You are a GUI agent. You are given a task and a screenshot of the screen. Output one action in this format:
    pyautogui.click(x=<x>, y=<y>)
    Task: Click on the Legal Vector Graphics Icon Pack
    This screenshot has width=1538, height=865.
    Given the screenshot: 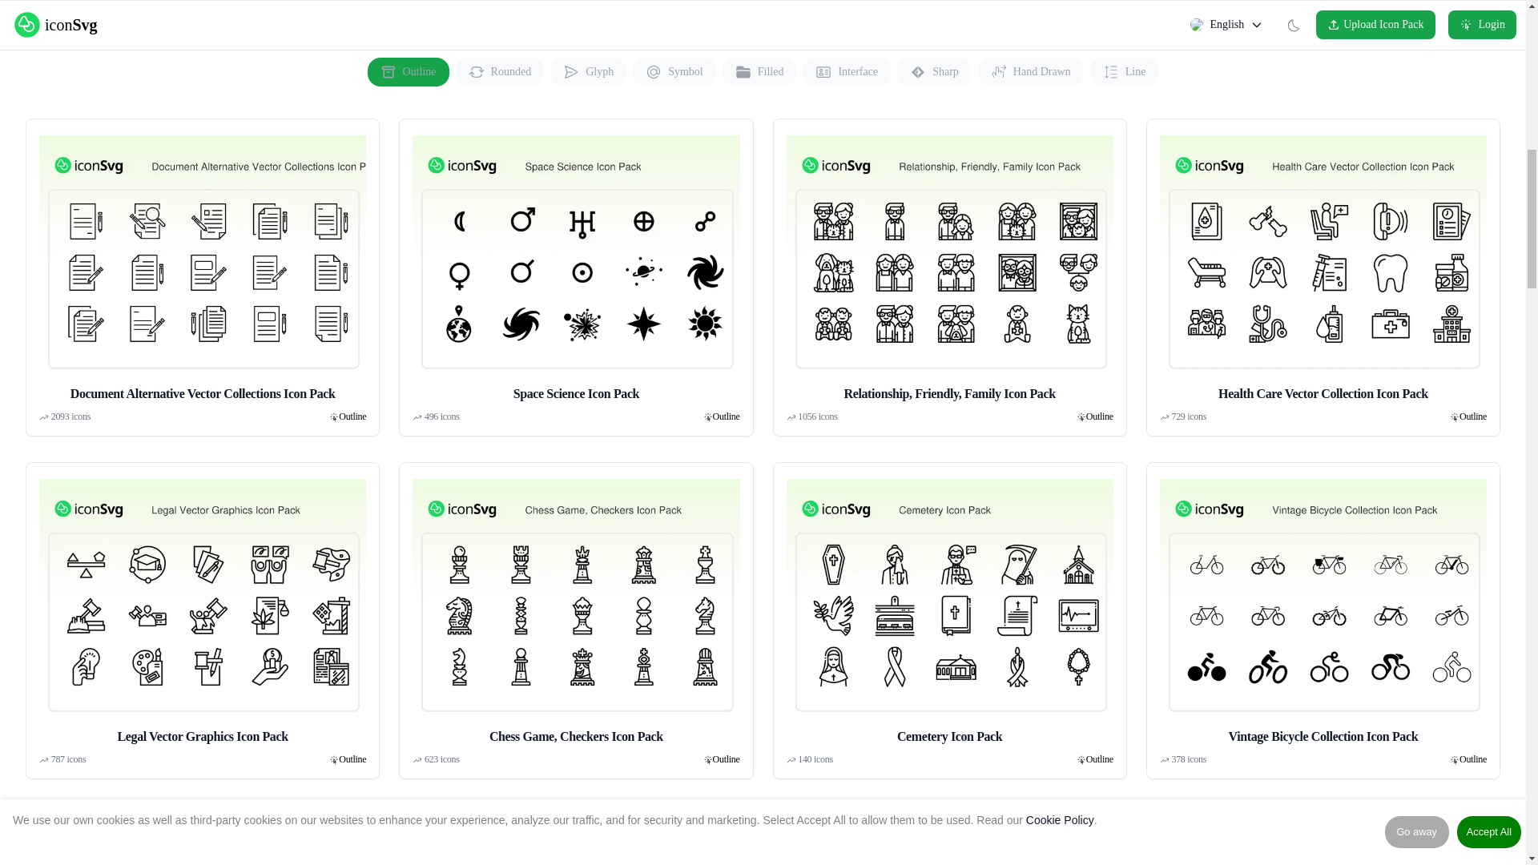 What is the action you would take?
    pyautogui.click(x=202, y=611)
    